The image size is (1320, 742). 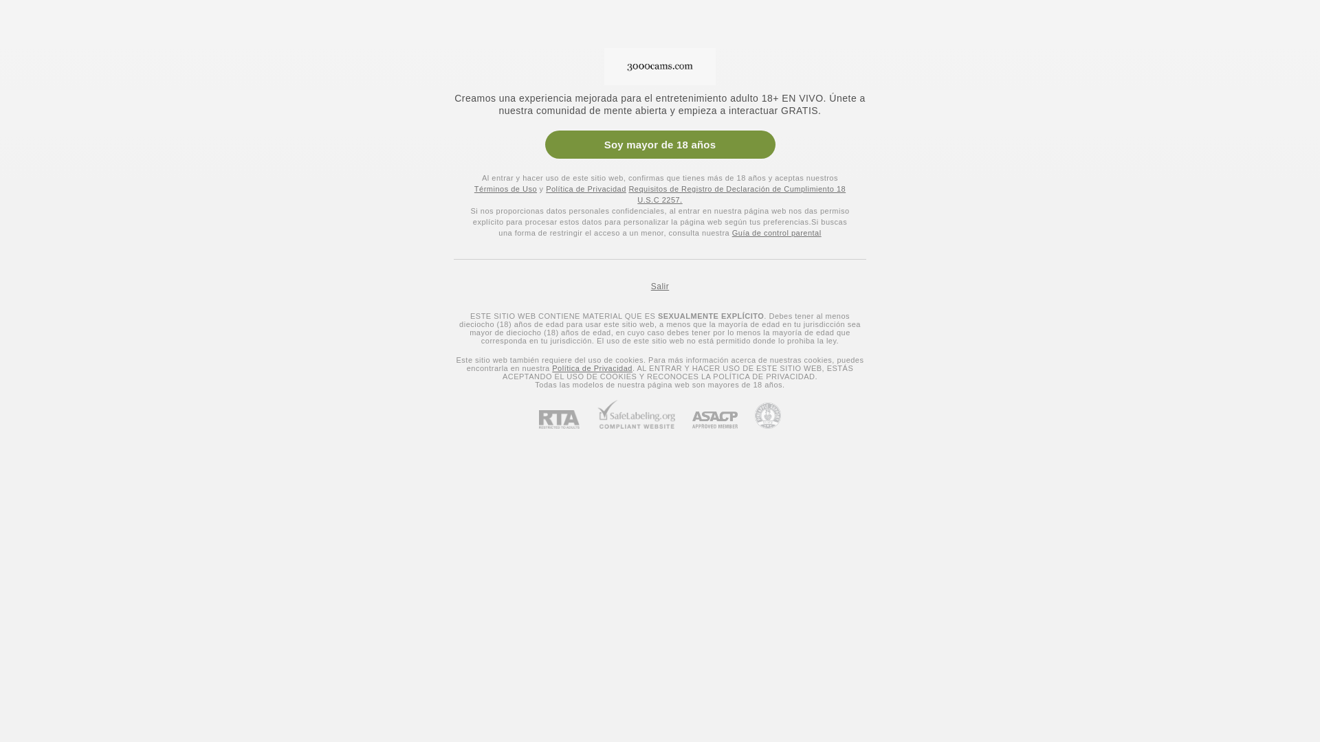 I want to click on Gestionar, so click(x=885, y=705).